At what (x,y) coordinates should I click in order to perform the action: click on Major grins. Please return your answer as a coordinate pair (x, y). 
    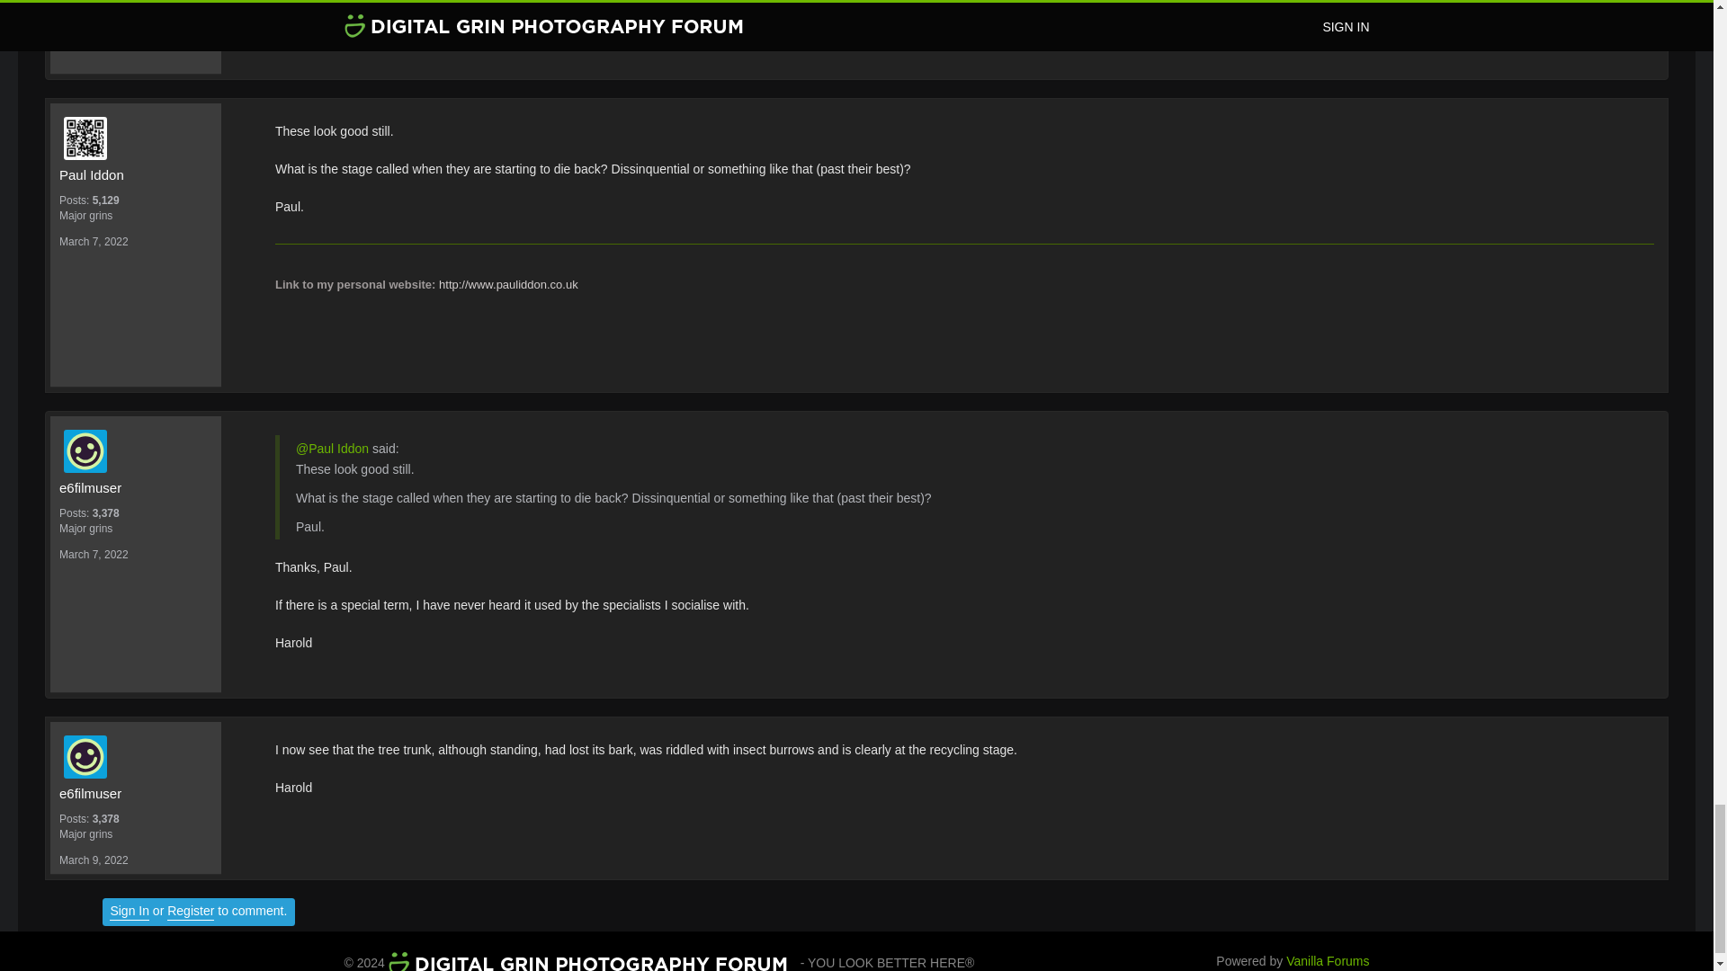
    Looking at the image, I should click on (135, 216).